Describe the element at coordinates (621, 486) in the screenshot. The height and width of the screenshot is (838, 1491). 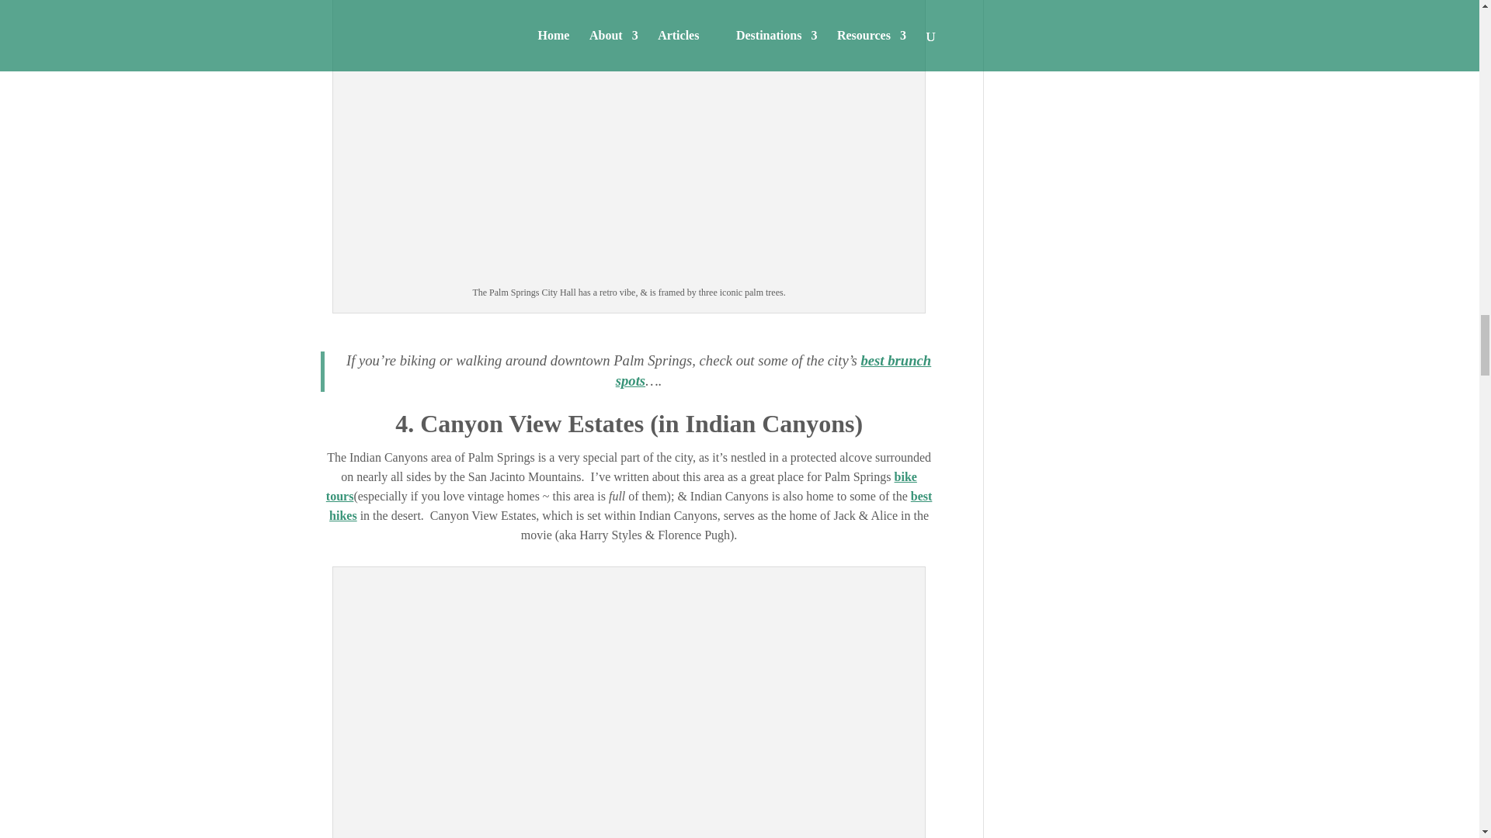
I see `bike tours` at that location.